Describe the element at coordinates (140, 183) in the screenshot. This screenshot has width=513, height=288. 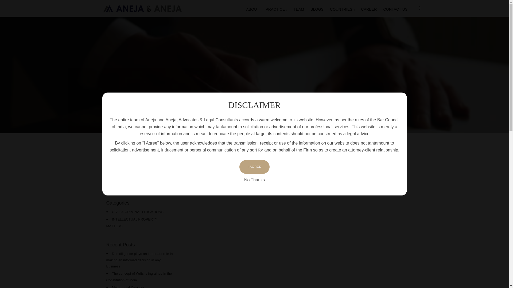
I see `patents` at that location.